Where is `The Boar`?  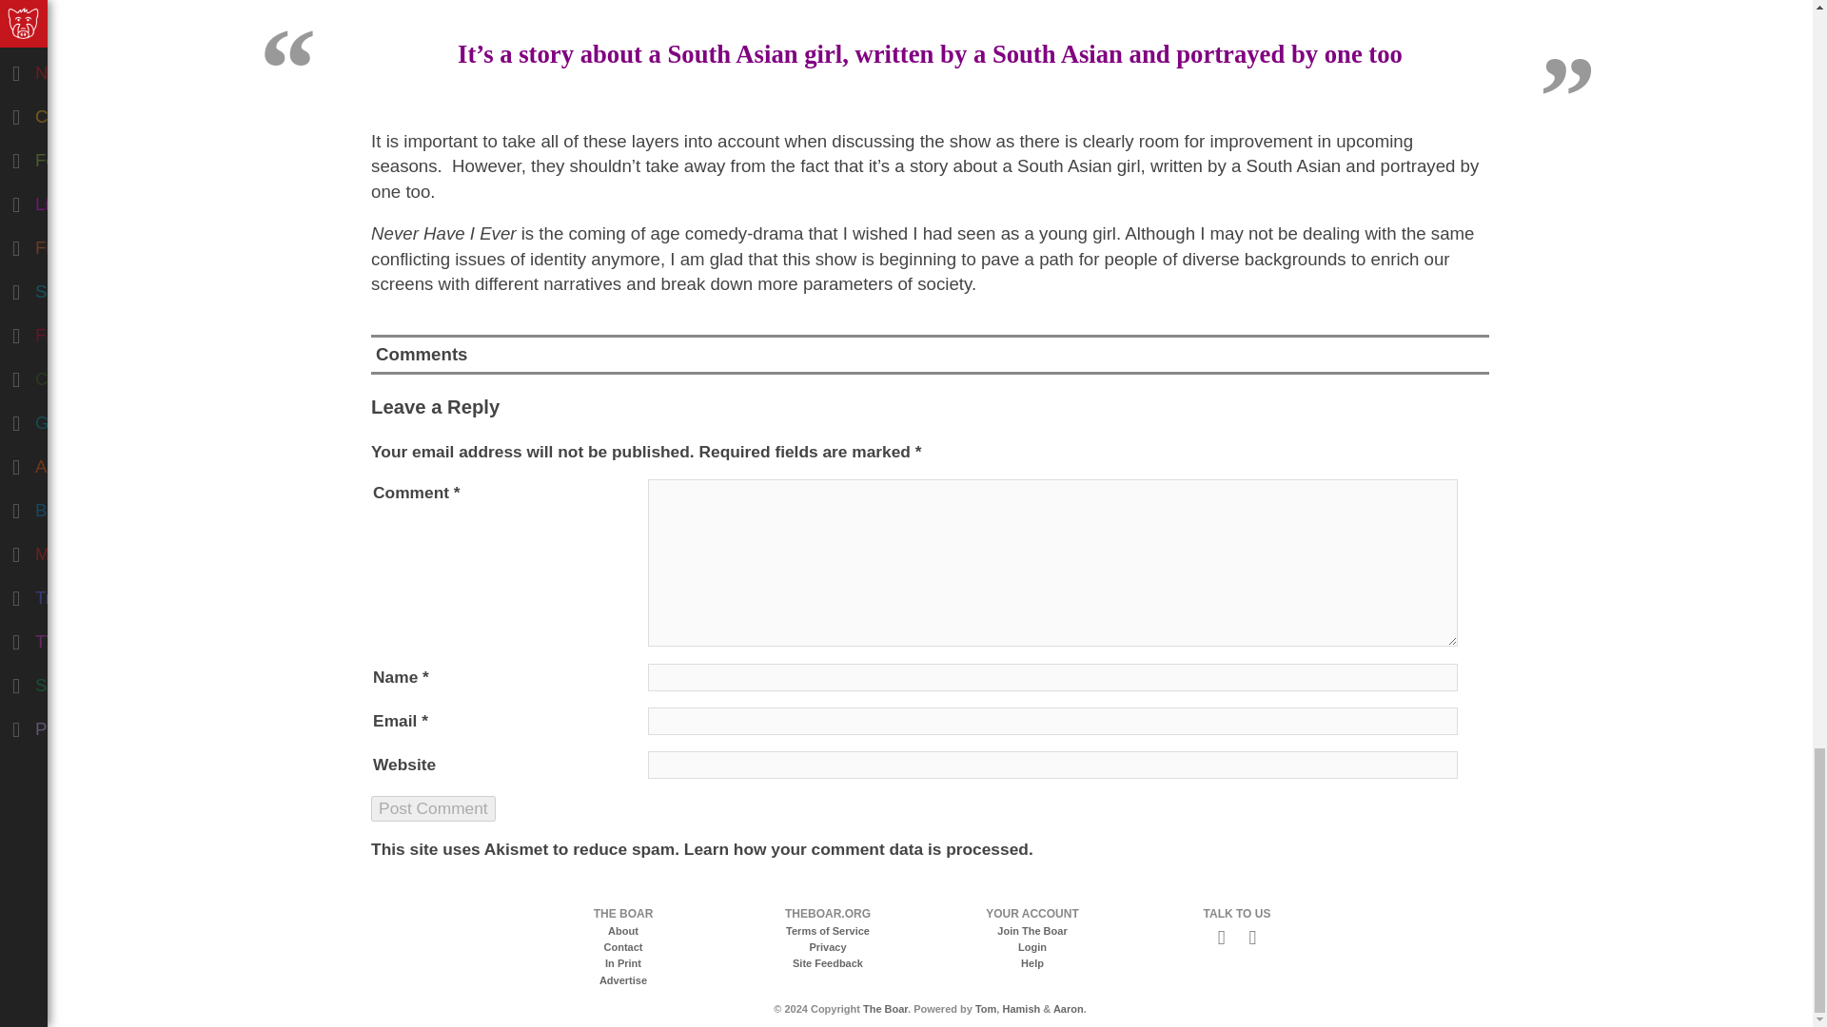 The Boar is located at coordinates (885, 1009).